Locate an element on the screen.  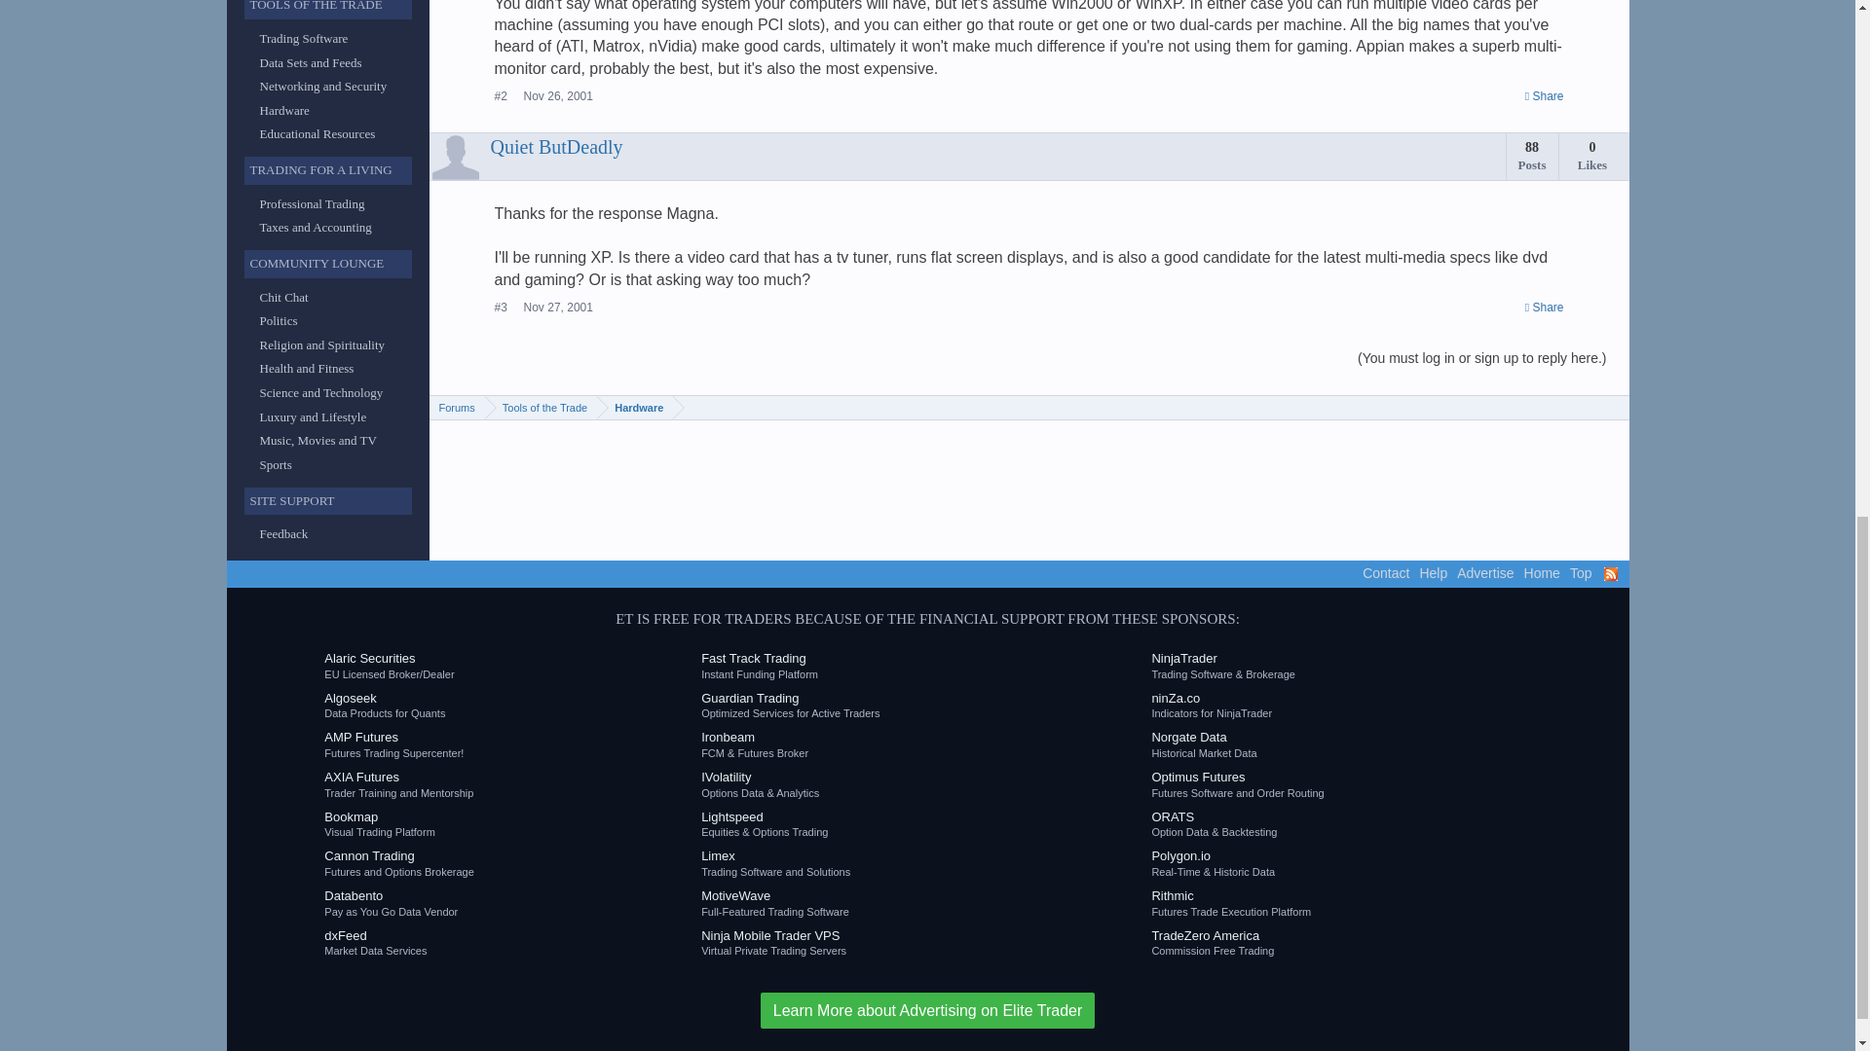
Data Sets and Feeds is located at coordinates (310, 62).